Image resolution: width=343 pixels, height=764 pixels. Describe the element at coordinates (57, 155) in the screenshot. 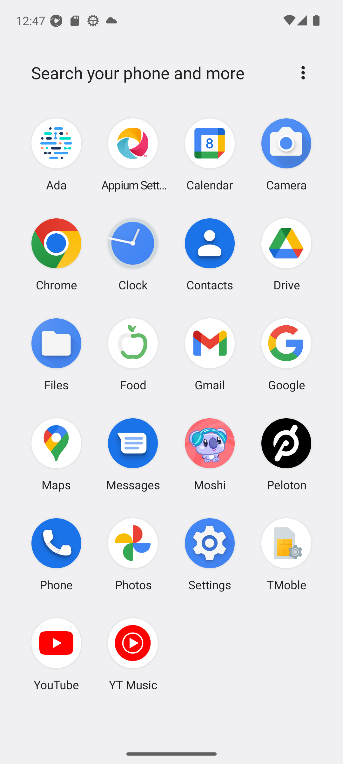

I see `Ada` at that location.